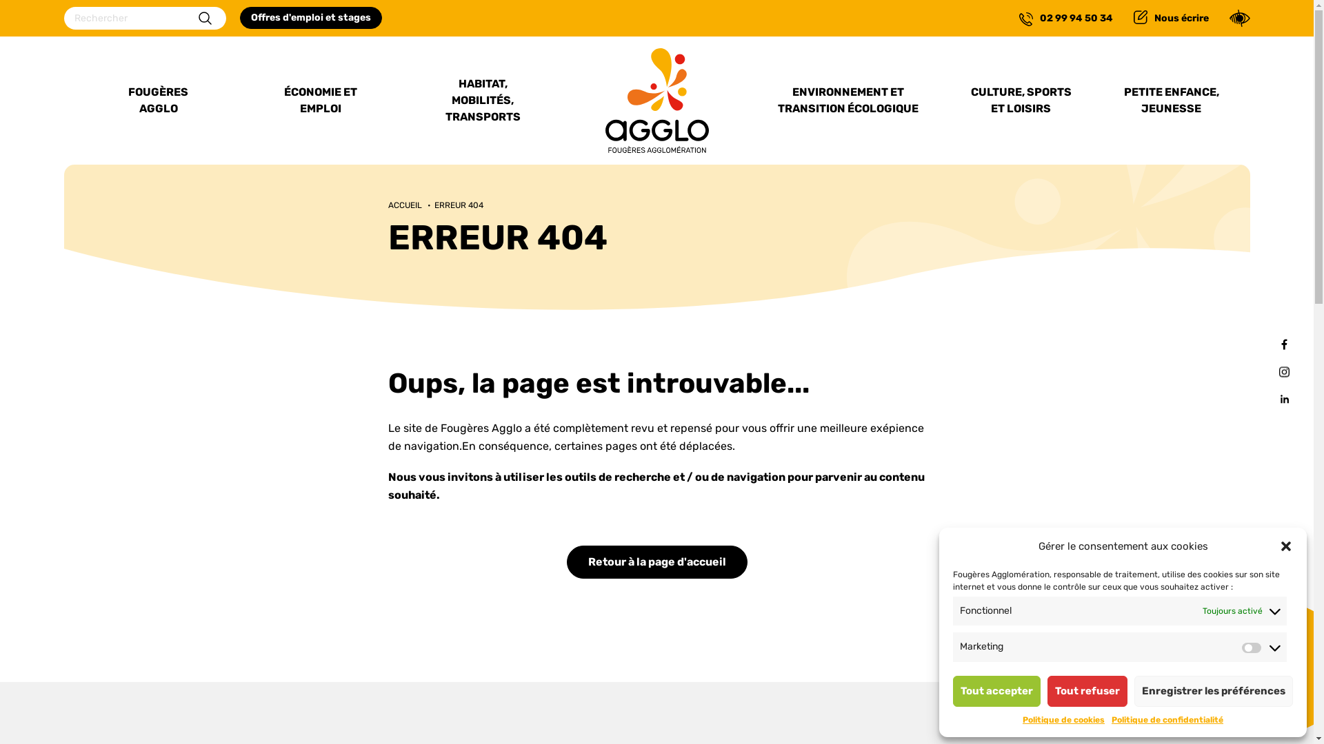 This screenshot has height=744, width=1324. I want to click on Confort, so click(0, 0).